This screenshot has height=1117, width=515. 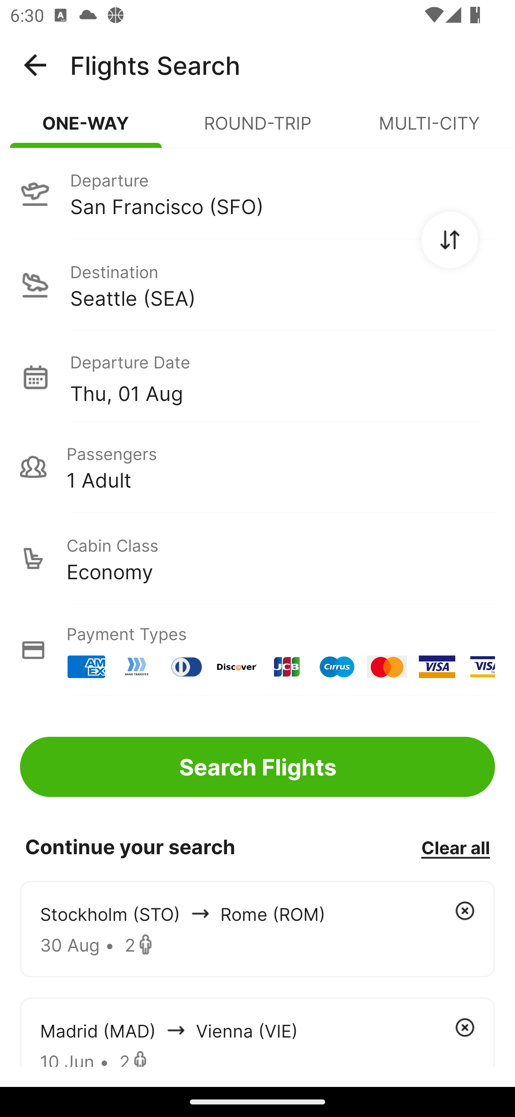 I want to click on Passengers 1 Adult, so click(x=257, y=467).